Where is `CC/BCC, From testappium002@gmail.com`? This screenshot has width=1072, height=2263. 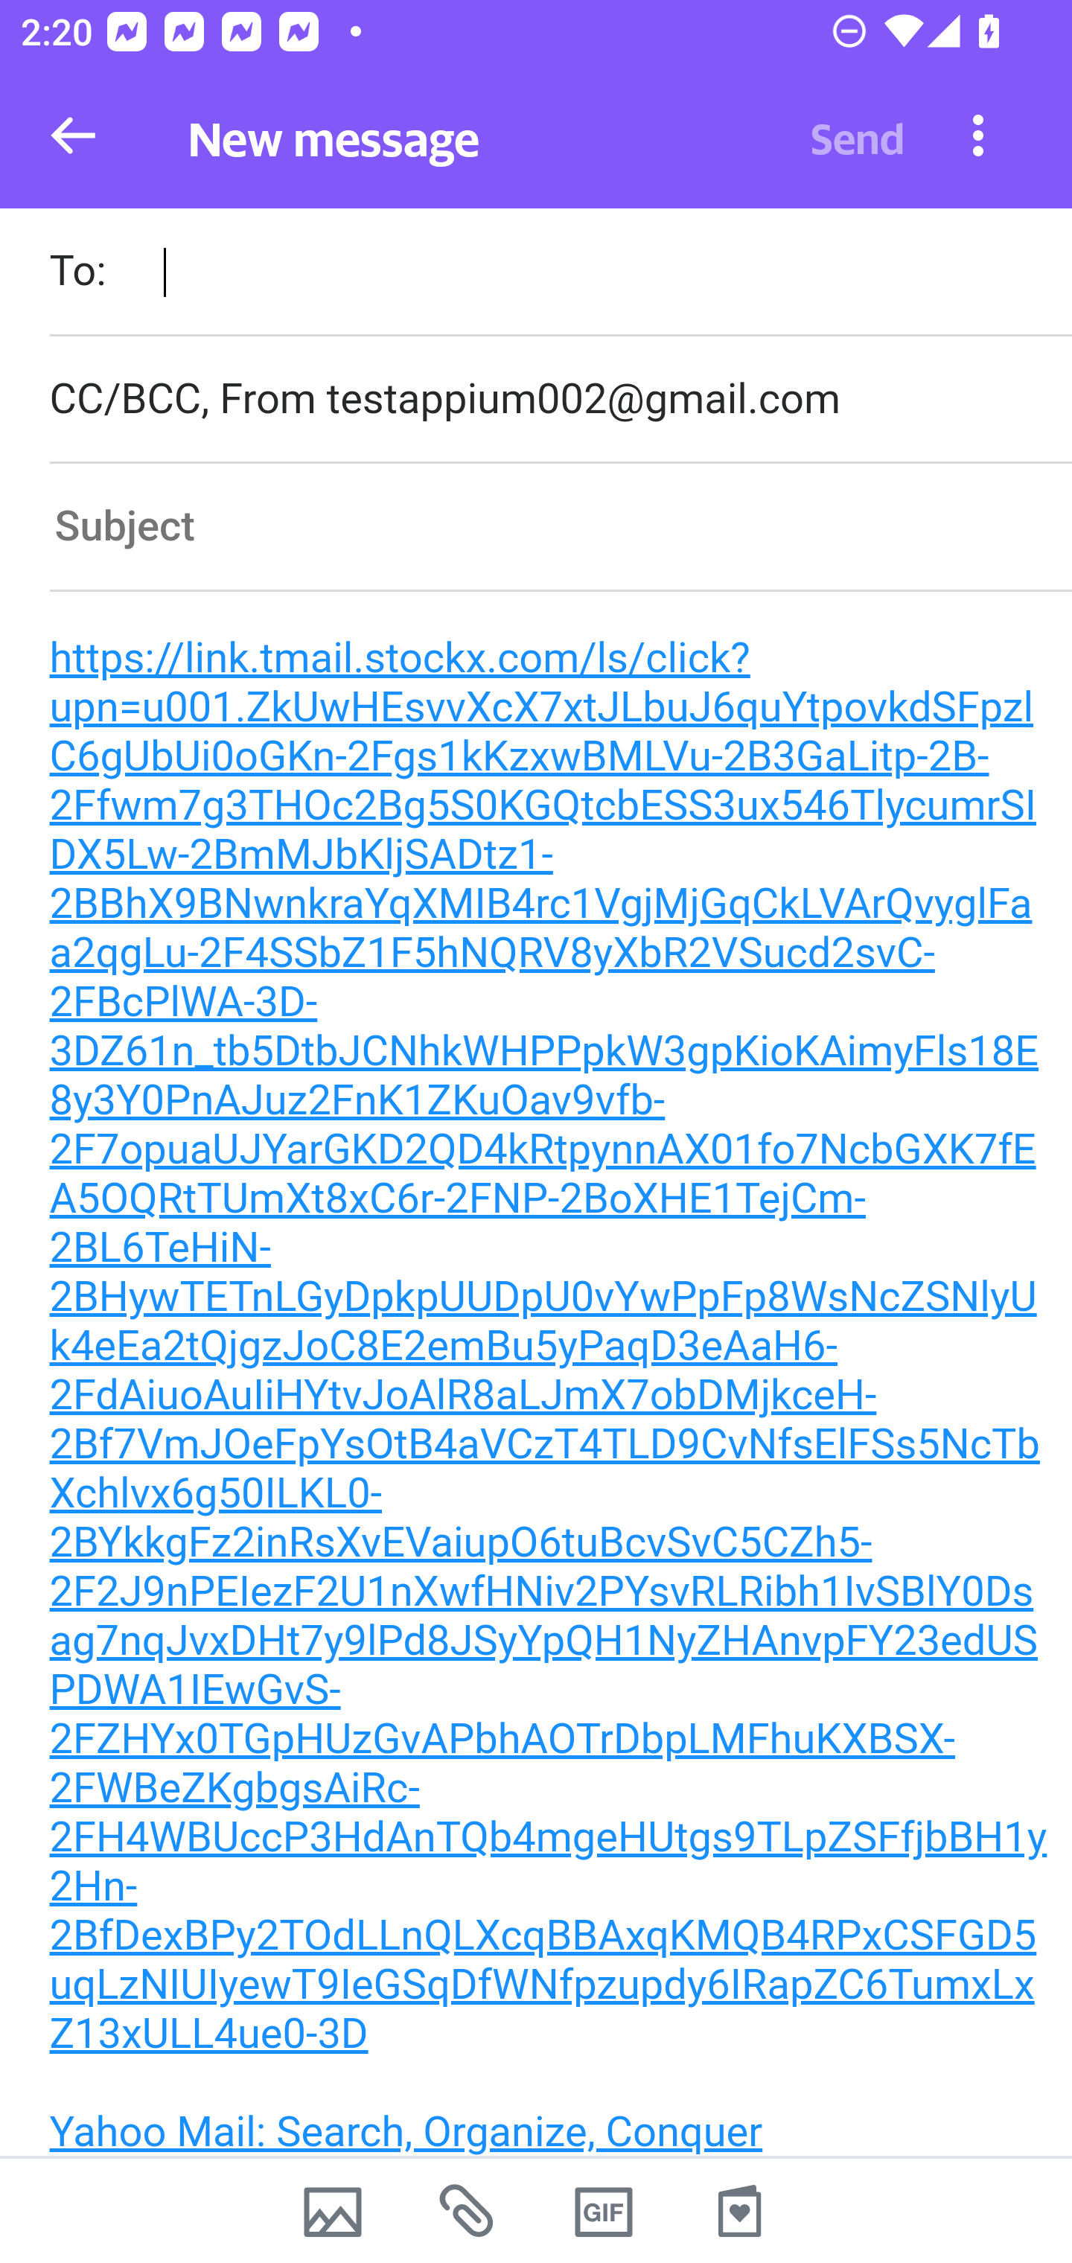
CC/BCC, From testappium002@gmail.com is located at coordinates (560, 399).